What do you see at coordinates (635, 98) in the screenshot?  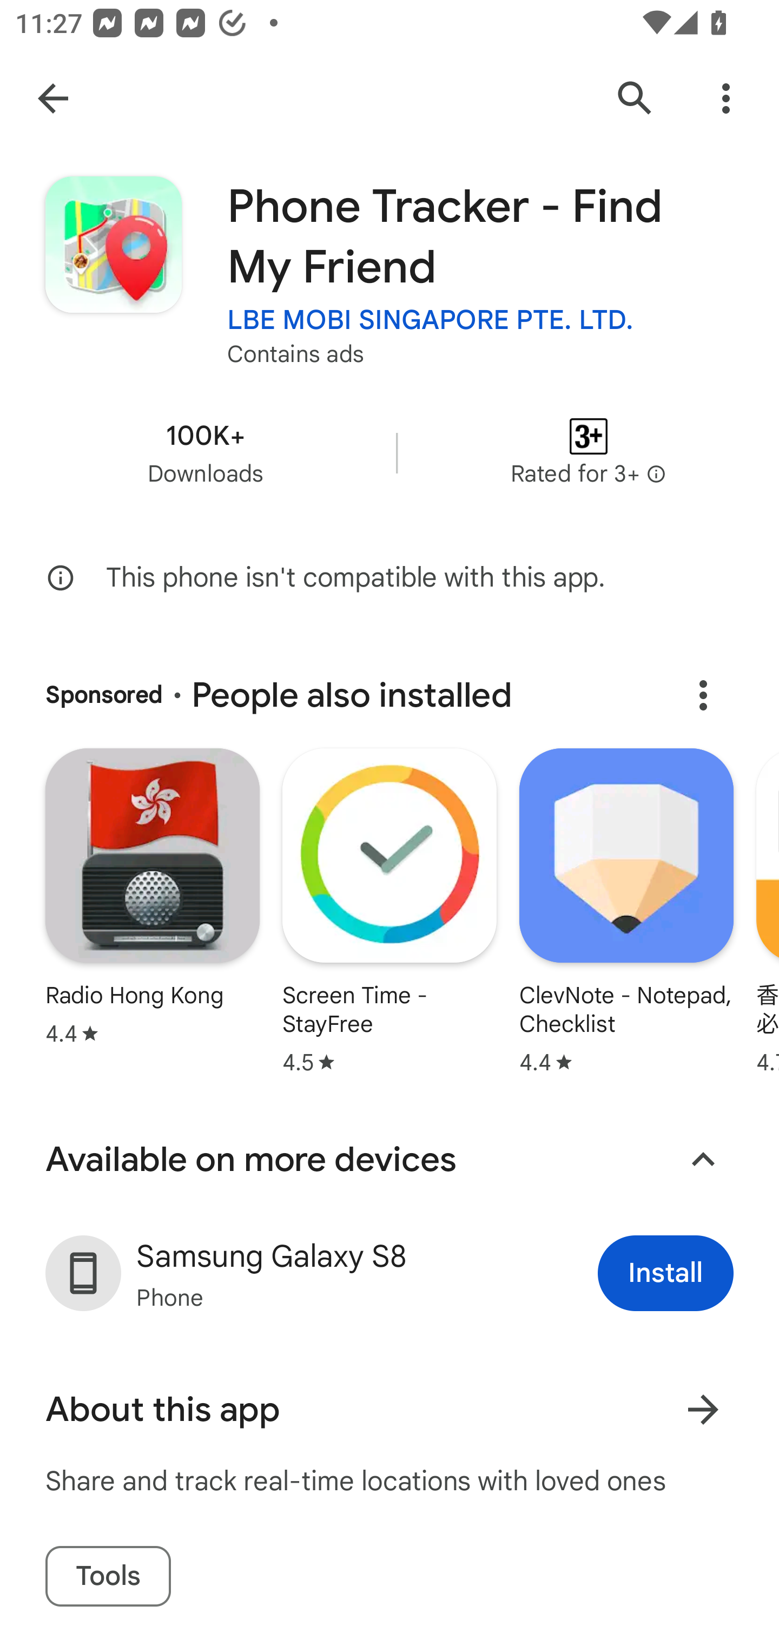 I see `Search Google Play` at bounding box center [635, 98].